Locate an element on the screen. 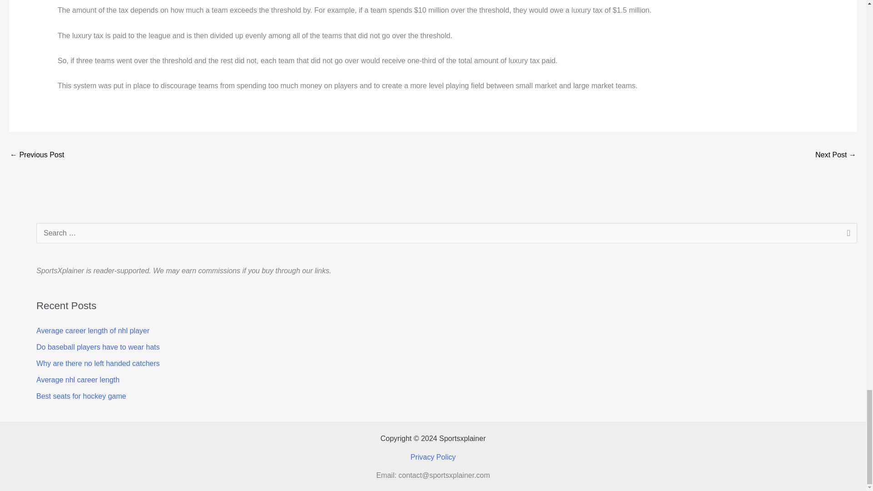  Average nhl career length is located at coordinates (78, 380).